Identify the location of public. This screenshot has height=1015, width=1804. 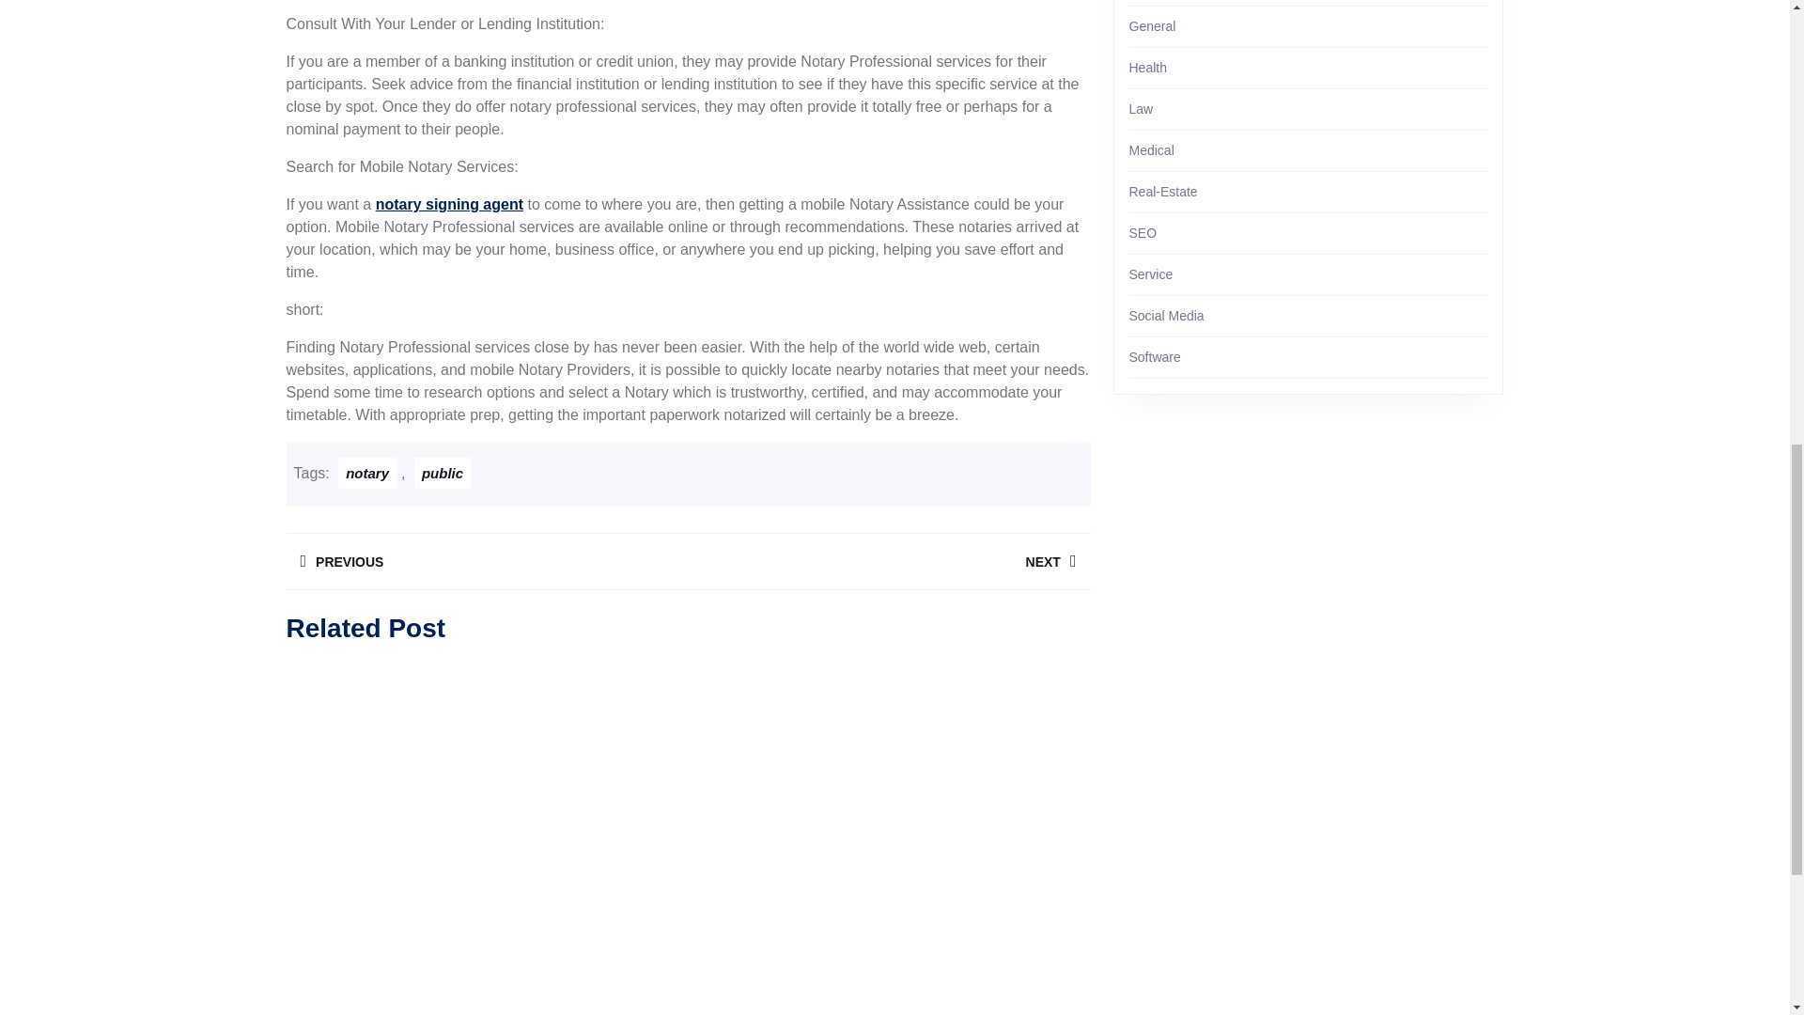
(443, 473).